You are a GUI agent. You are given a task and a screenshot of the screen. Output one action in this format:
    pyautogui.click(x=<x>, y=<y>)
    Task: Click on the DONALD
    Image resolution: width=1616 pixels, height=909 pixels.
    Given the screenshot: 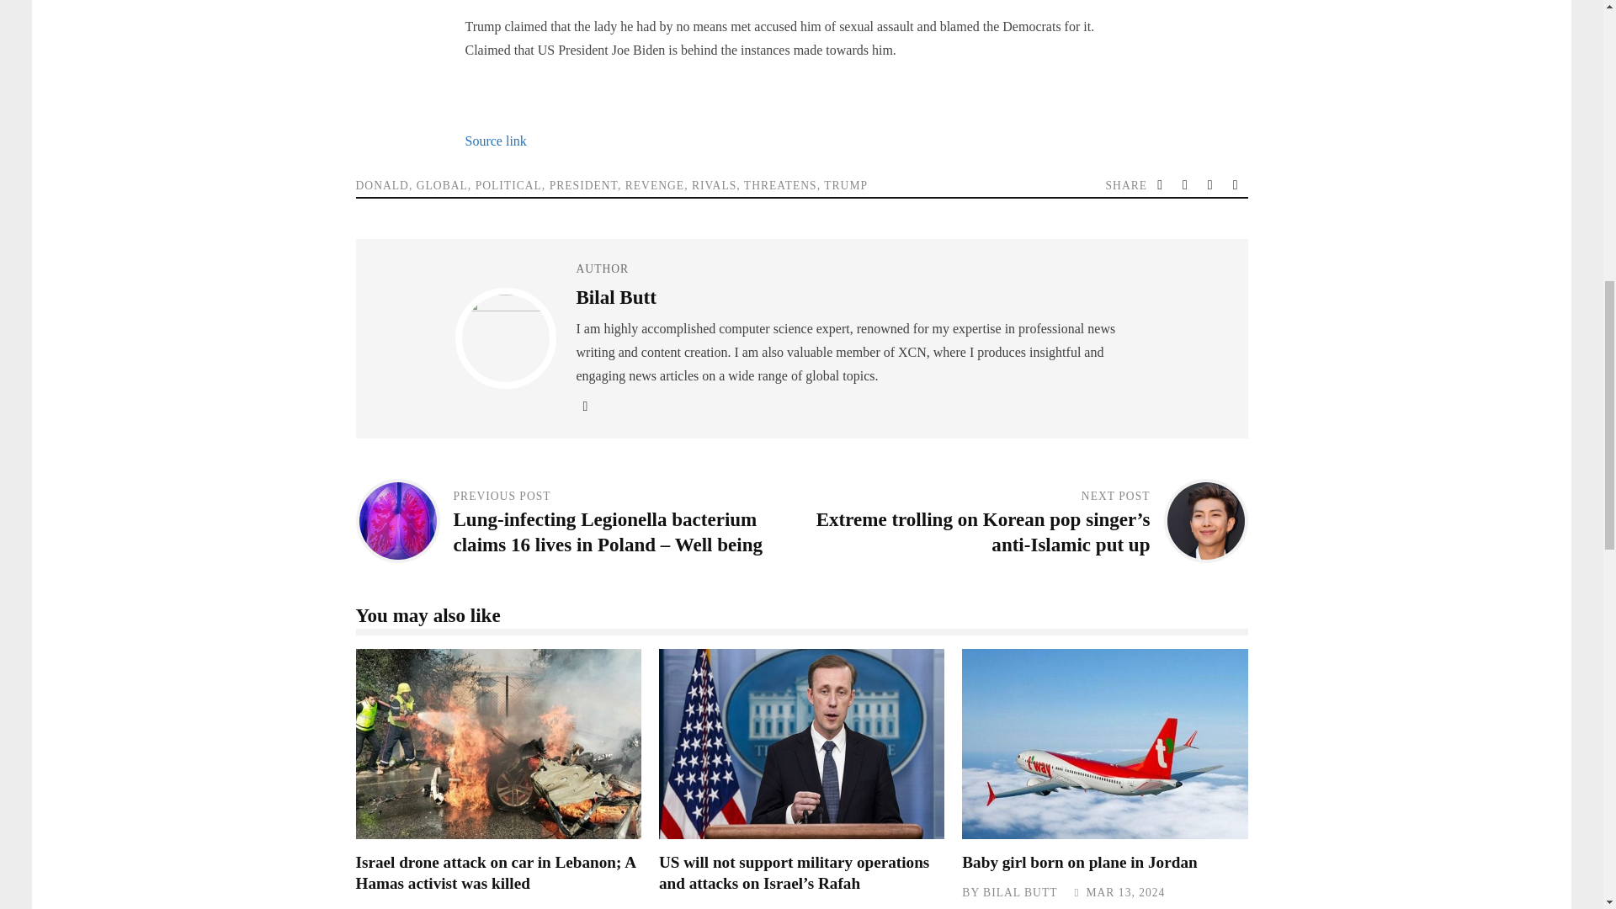 What is the action you would take?
    pyautogui.click(x=382, y=185)
    